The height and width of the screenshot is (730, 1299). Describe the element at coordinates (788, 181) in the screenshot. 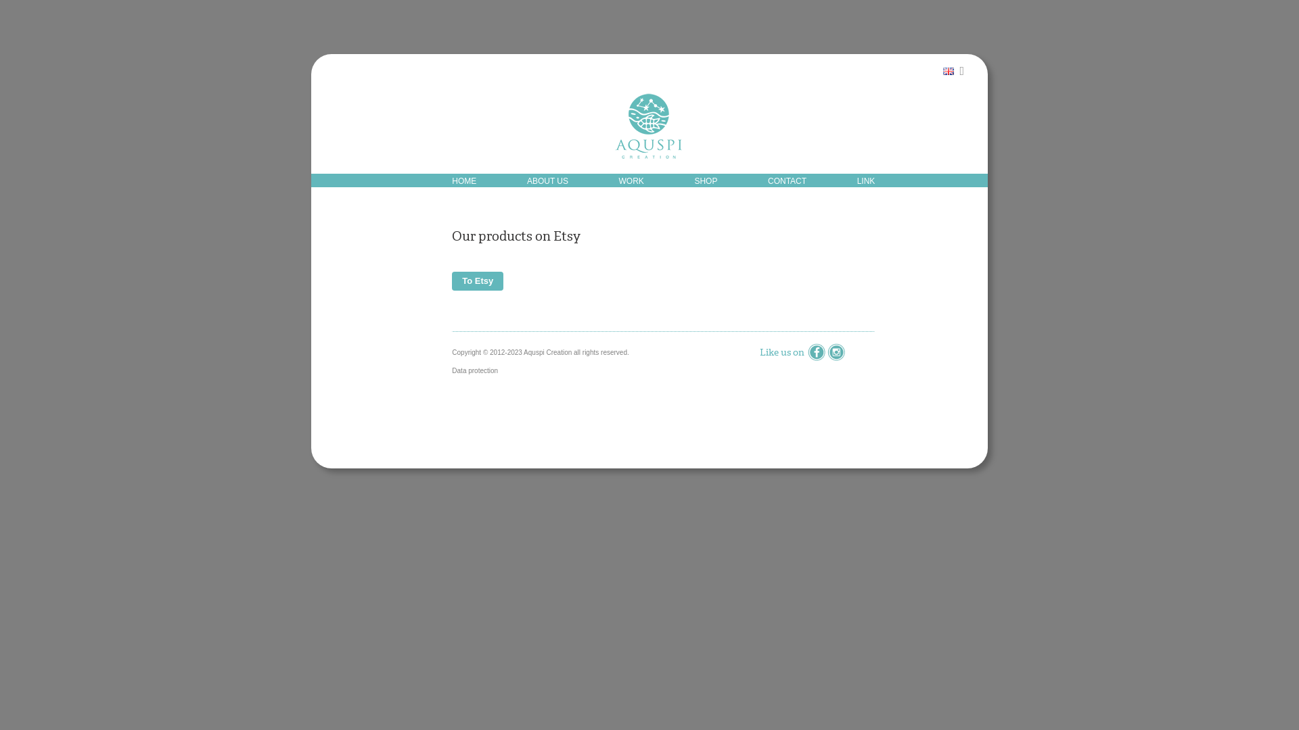

I see `CONTACT` at that location.